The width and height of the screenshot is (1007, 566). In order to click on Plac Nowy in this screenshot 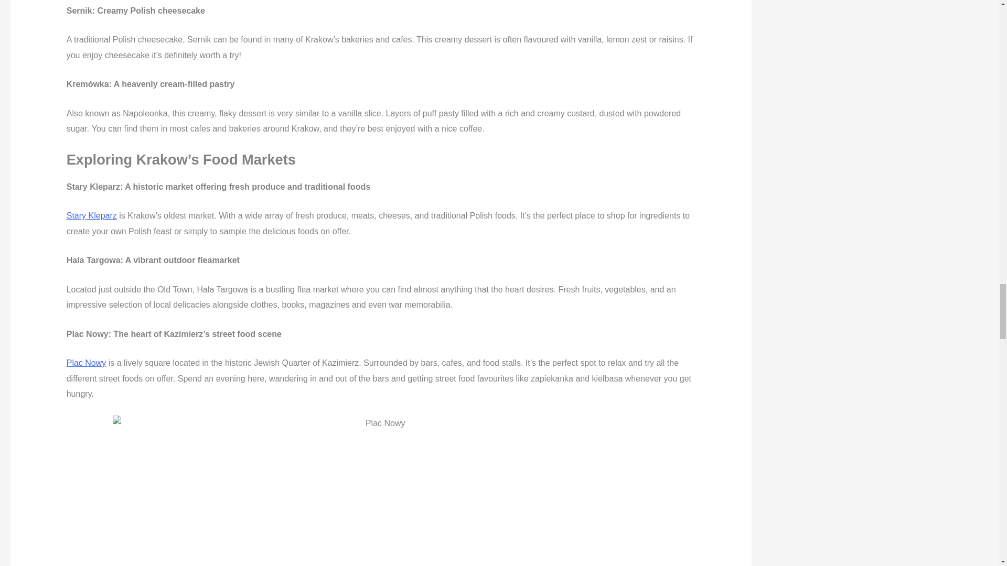, I will do `click(86, 363)`.